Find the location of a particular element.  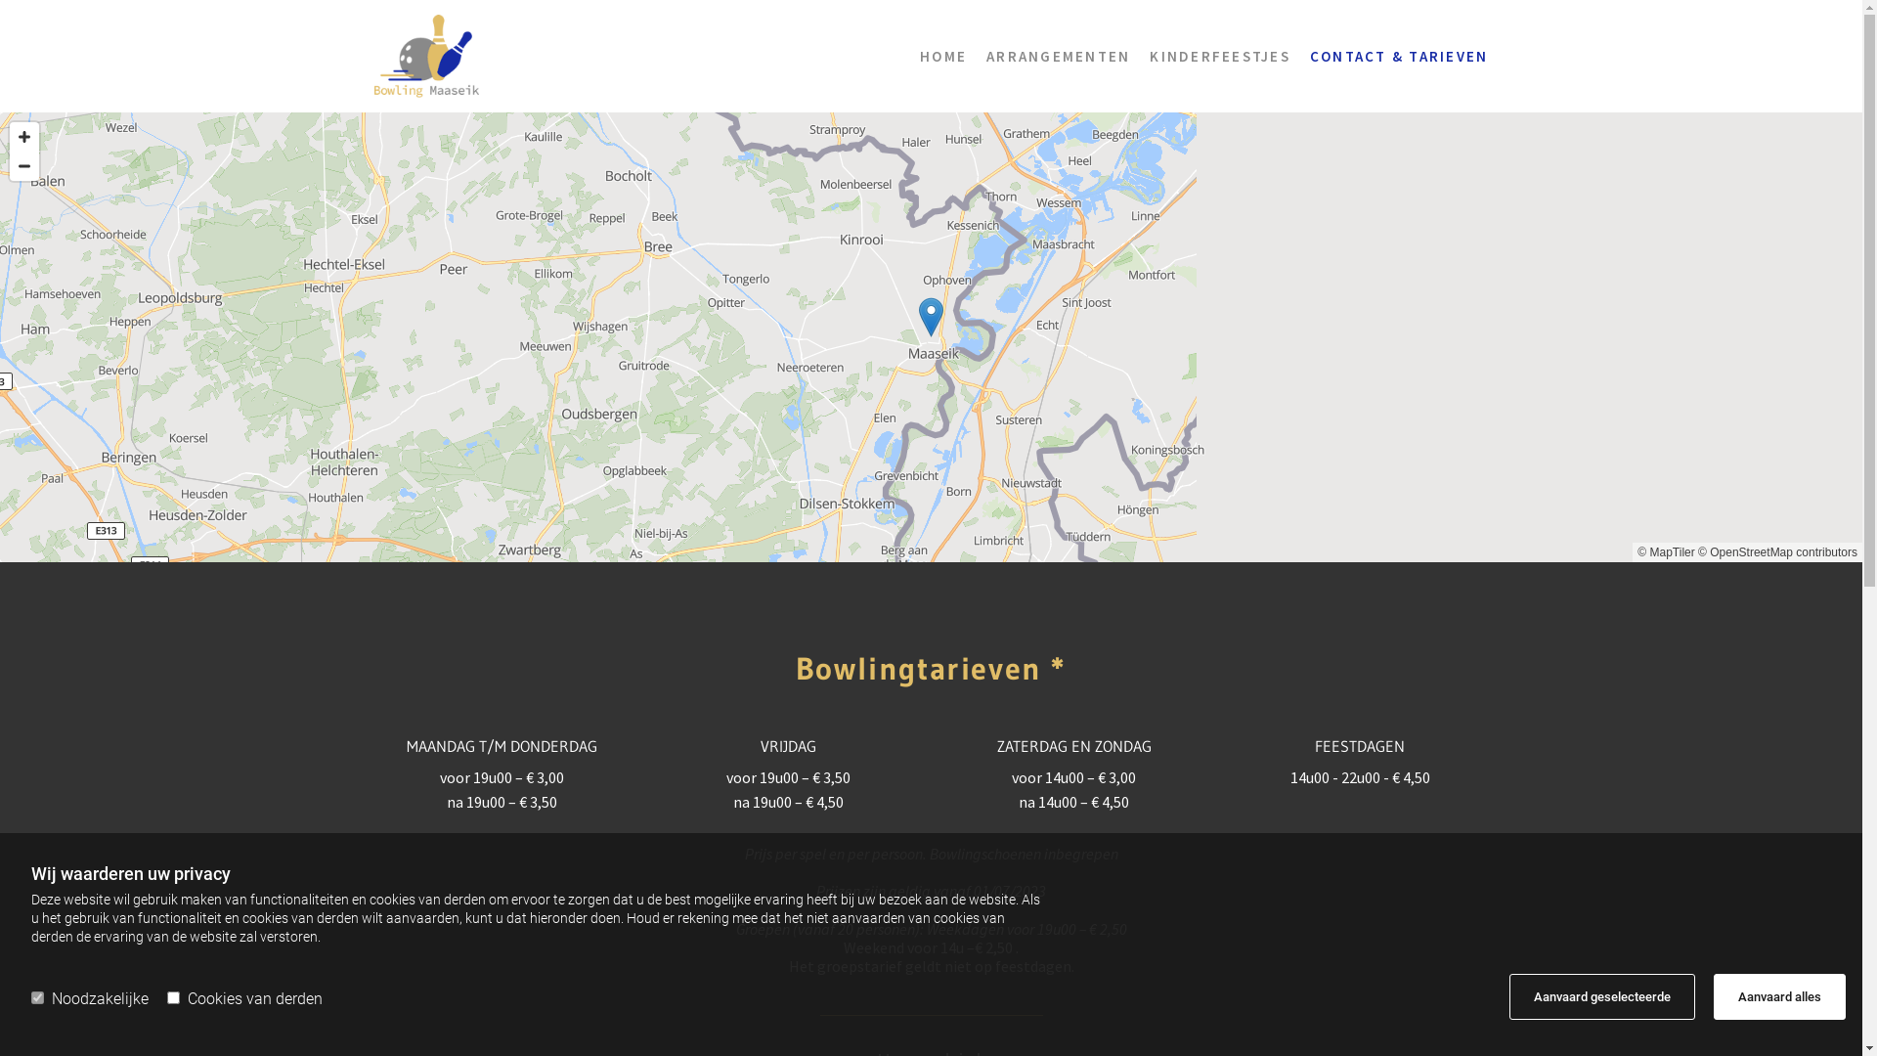

CONTACT & TARIEVEN is located at coordinates (1390, 57).